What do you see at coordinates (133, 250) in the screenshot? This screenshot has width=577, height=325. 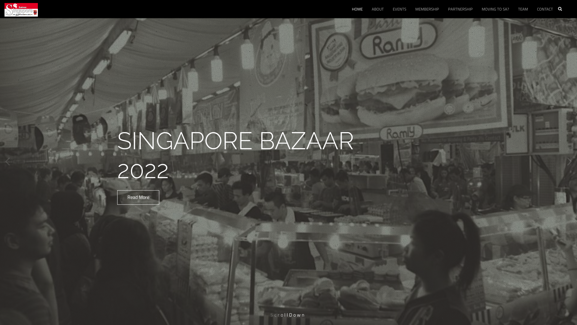 I see `Buying or renting` at bounding box center [133, 250].